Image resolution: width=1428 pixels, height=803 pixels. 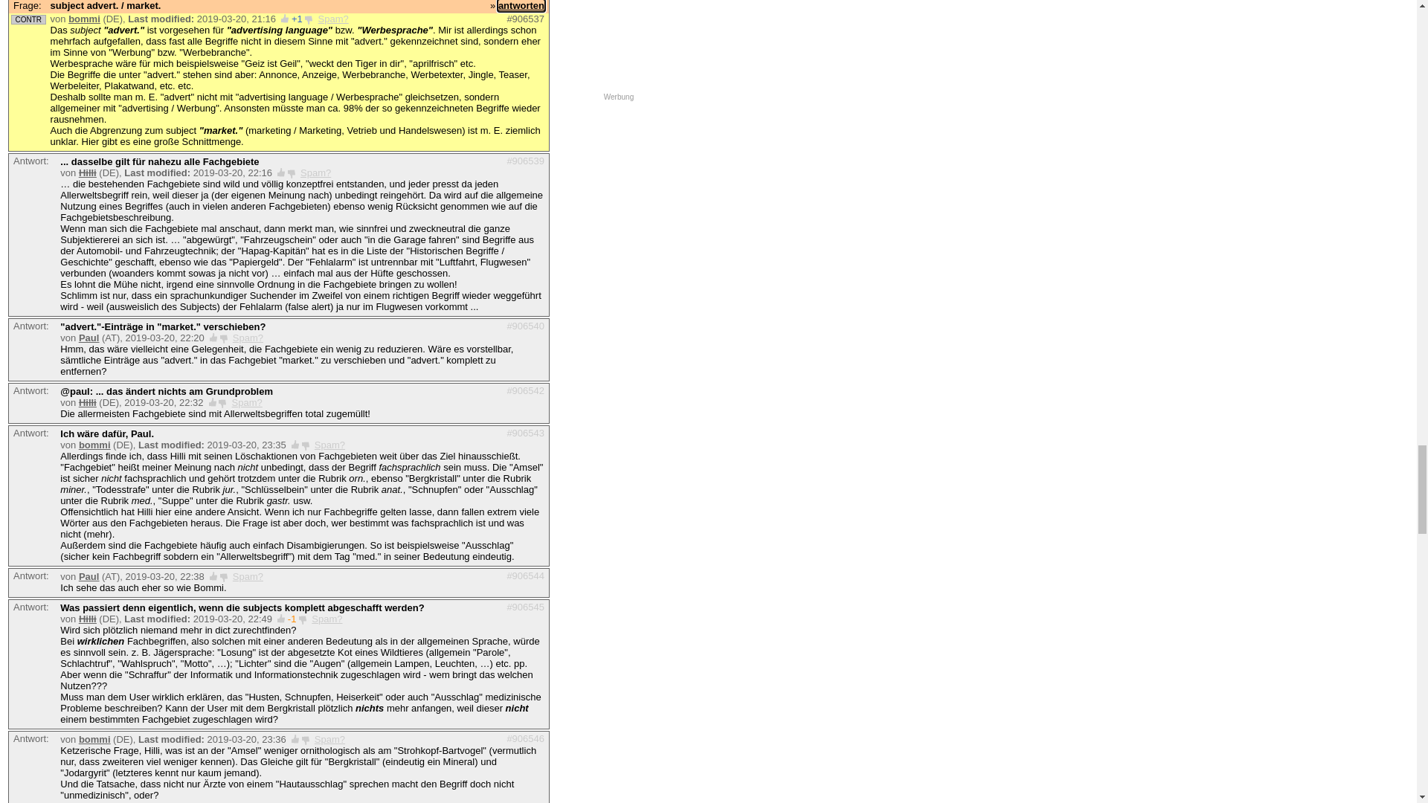 I want to click on #906590, so click(x=525, y=358).